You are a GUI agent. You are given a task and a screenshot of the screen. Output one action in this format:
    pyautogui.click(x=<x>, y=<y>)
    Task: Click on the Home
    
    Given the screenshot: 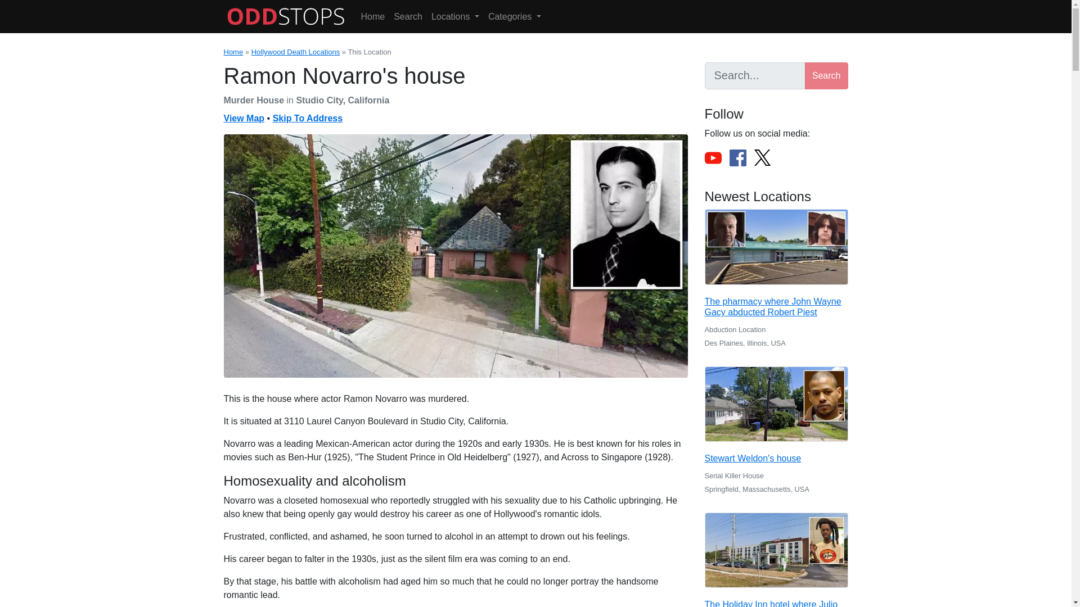 What is the action you would take?
    pyautogui.click(x=233, y=52)
    